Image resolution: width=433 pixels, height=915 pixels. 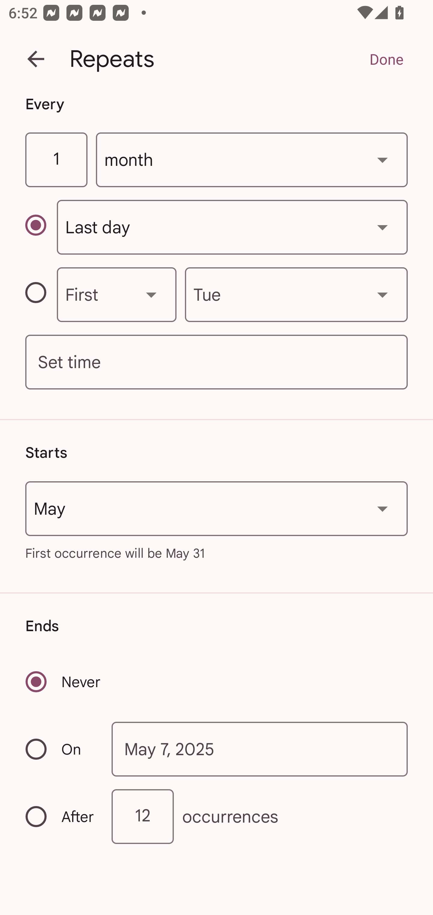 I want to click on Set time, so click(x=216, y=362).